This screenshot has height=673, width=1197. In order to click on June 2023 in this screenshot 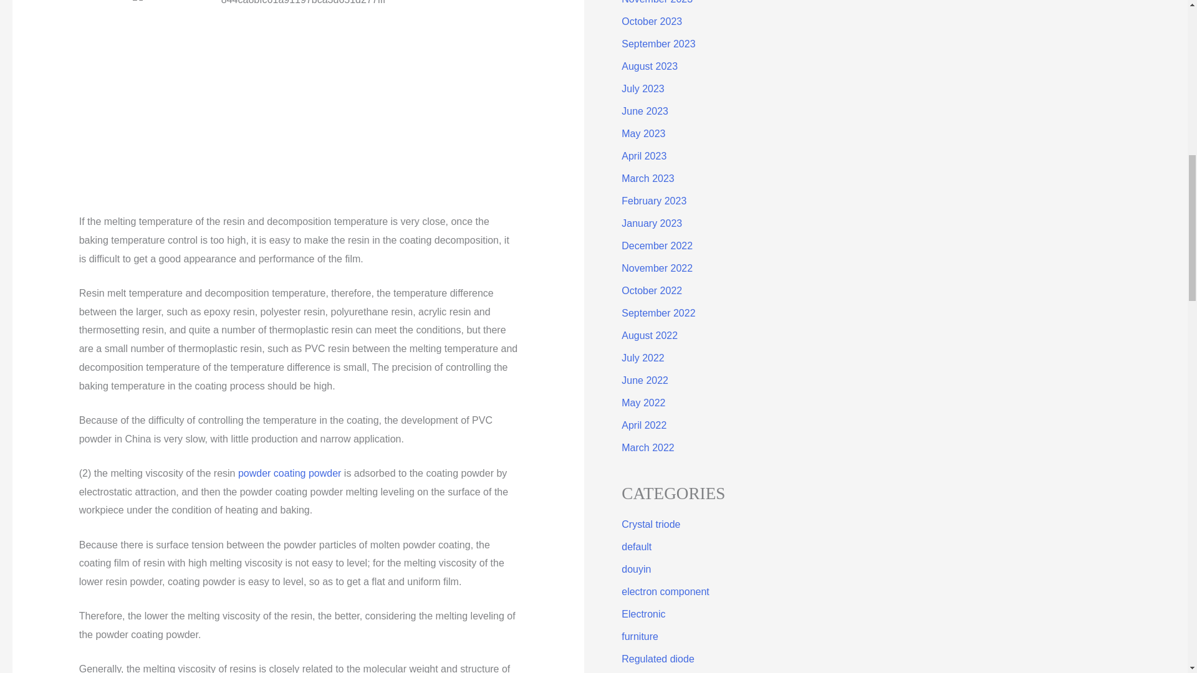, I will do `click(645, 111)`.